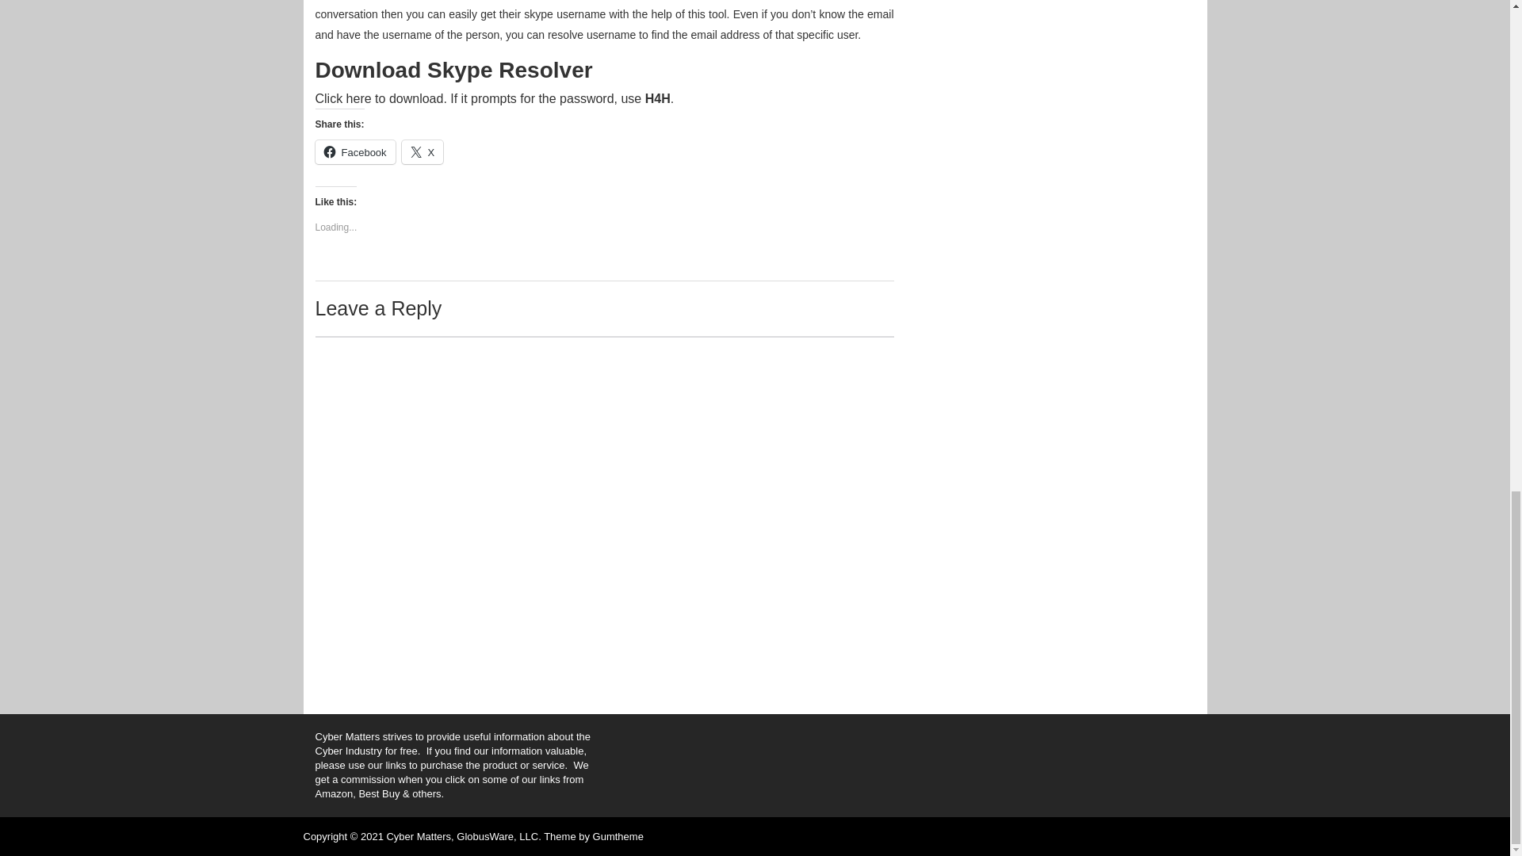 This screenshot has height=856, width=1522. I want to click on X, so click(423, 152).